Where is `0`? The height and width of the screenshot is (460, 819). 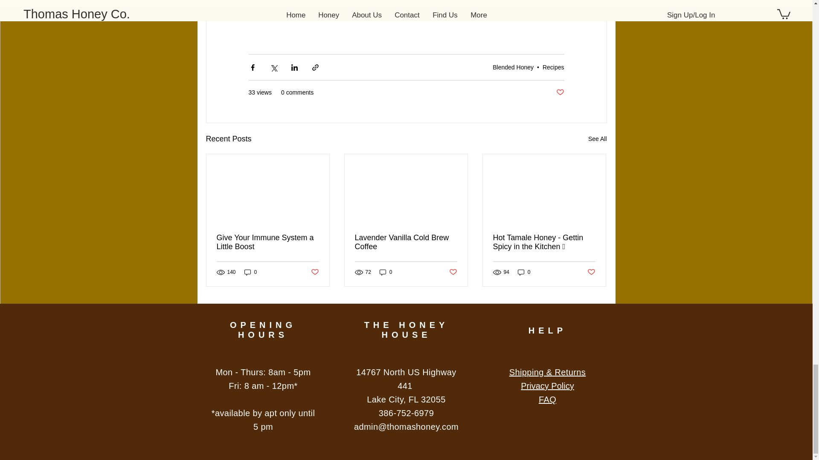 0 is located at coordinates (250, 272).